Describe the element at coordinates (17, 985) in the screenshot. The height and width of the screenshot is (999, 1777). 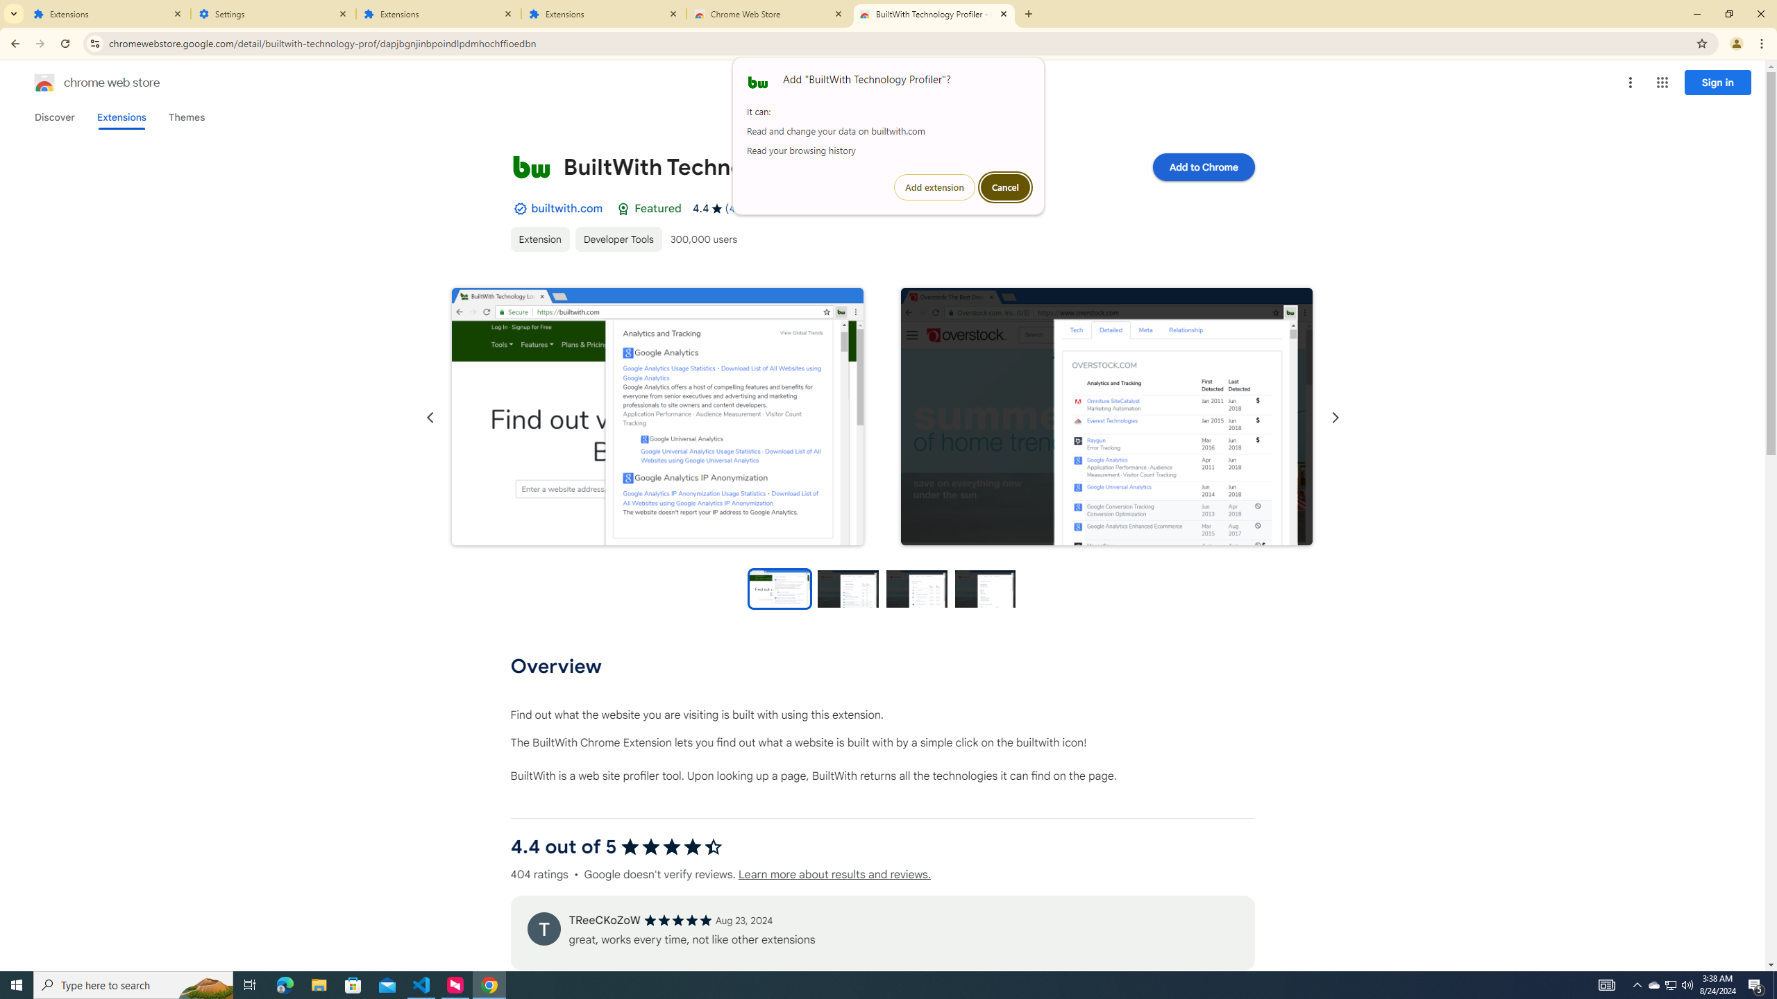
I see `Start` at that location.